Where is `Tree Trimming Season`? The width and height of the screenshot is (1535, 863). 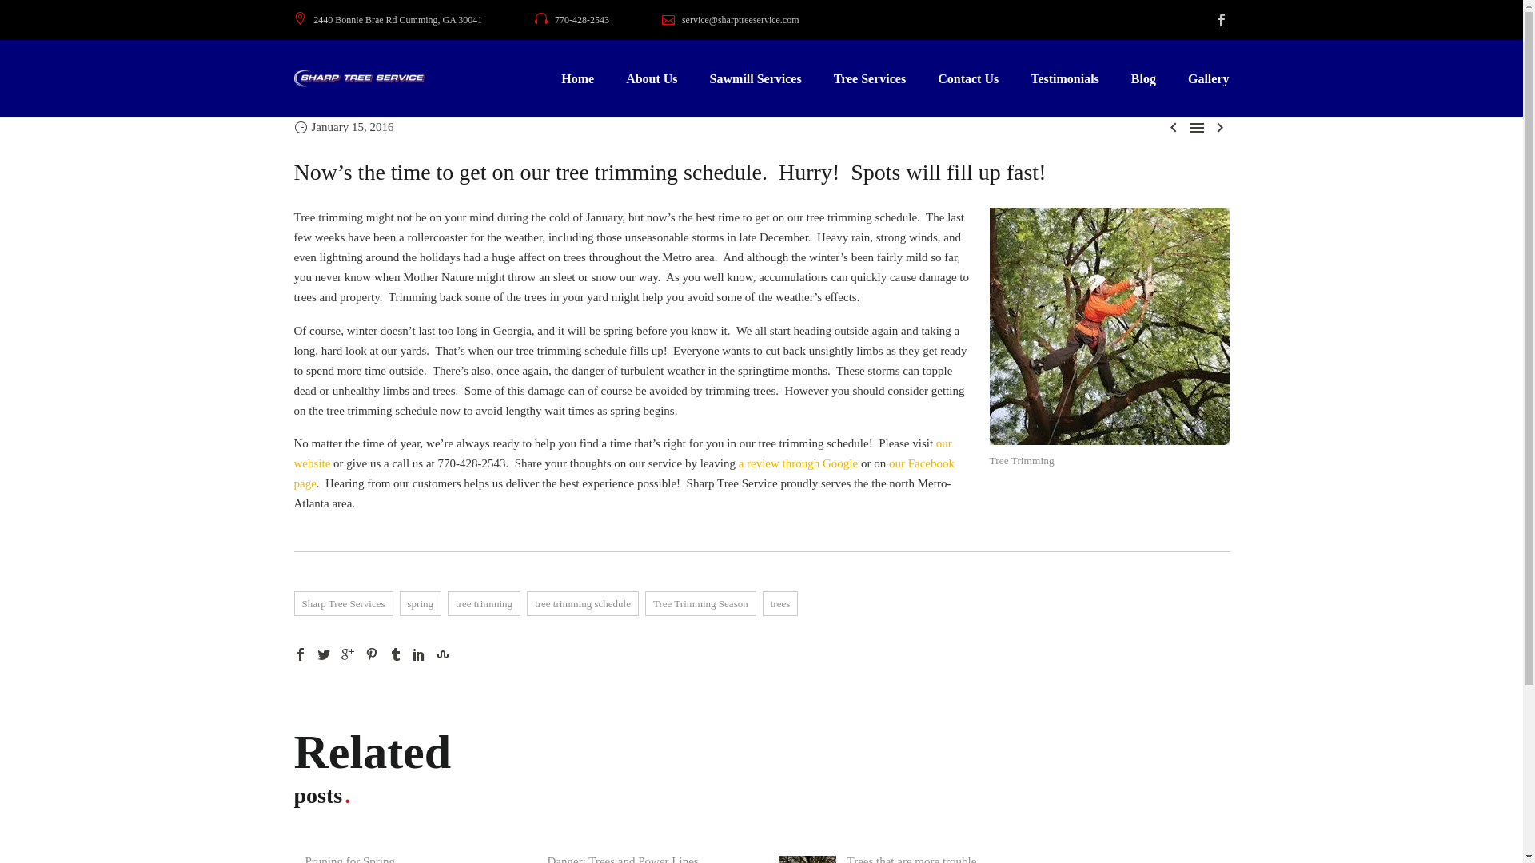 Tree Trimming Season is located at coordinates (700, 603).